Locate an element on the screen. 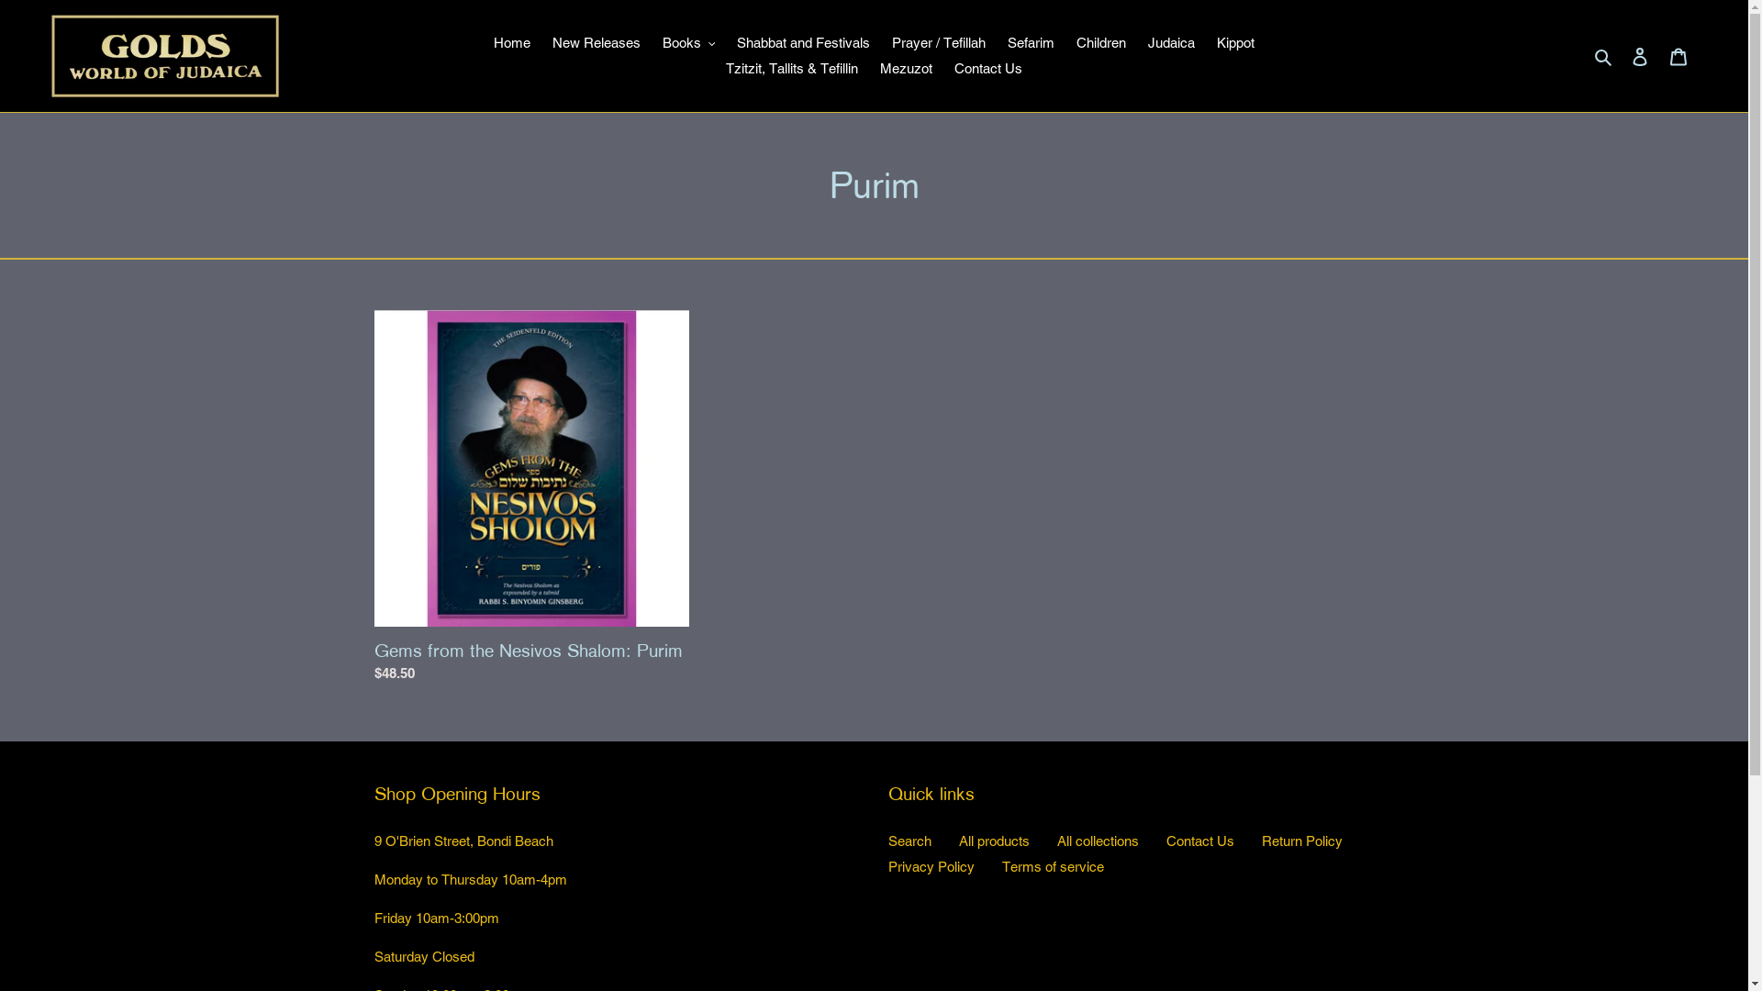 This screenshot has width=1762, height=991. Log in is located at coordinates (1640, 57).